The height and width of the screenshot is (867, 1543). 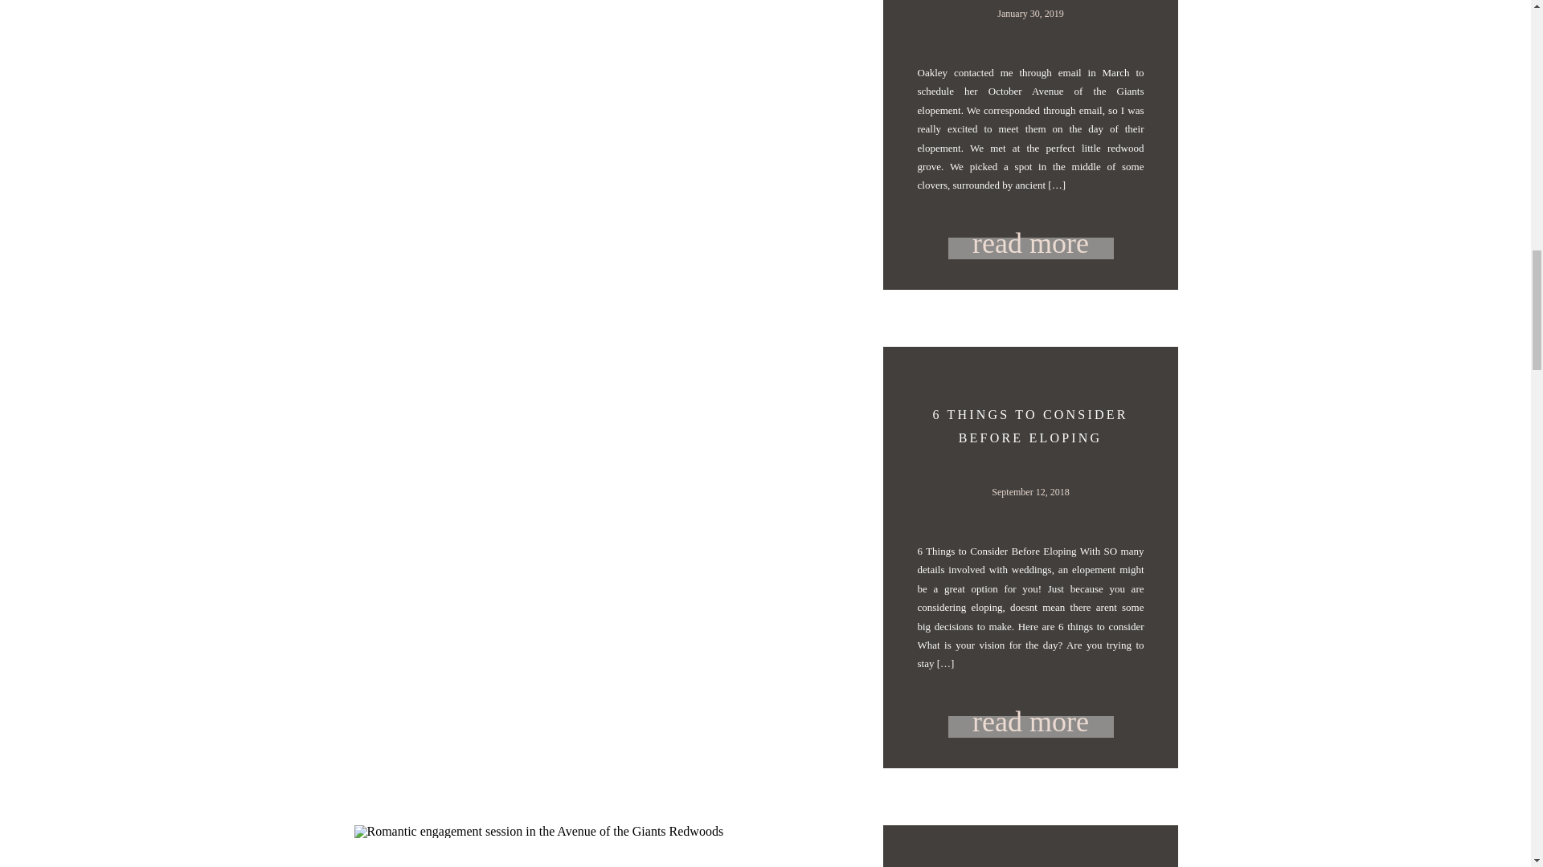 What do you see at coordinates (1031, 727) in the screenshot?
I see `6 Things to Consider Before Eloping` at bounding box center [1031, 727].